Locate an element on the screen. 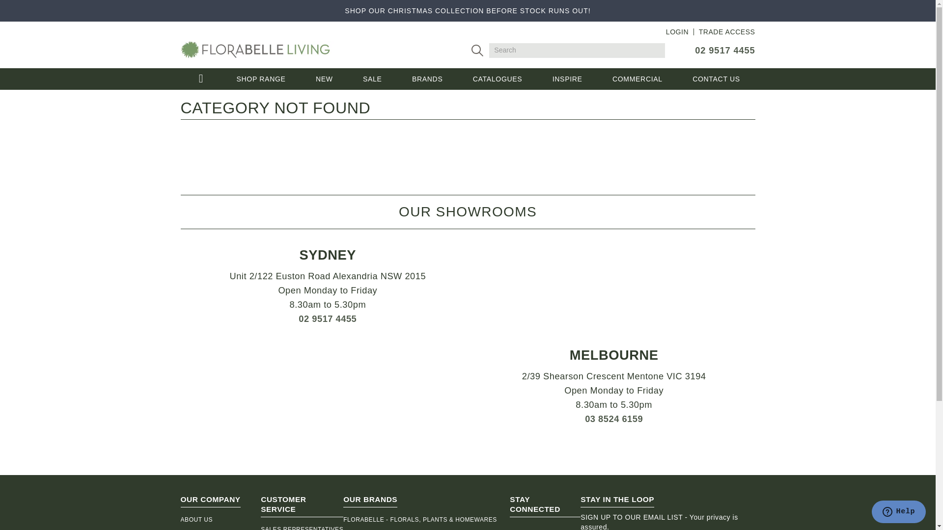  03 8524 6159 is located at coordinates (614, 419).